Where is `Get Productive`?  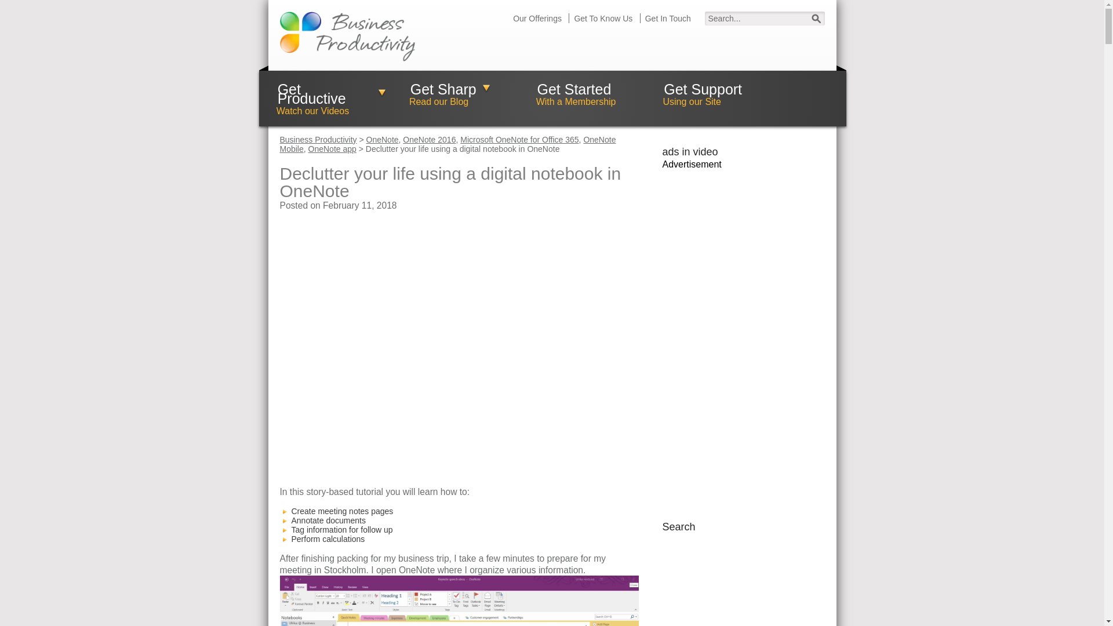
Get Productive is located at coordinates (331, 94).